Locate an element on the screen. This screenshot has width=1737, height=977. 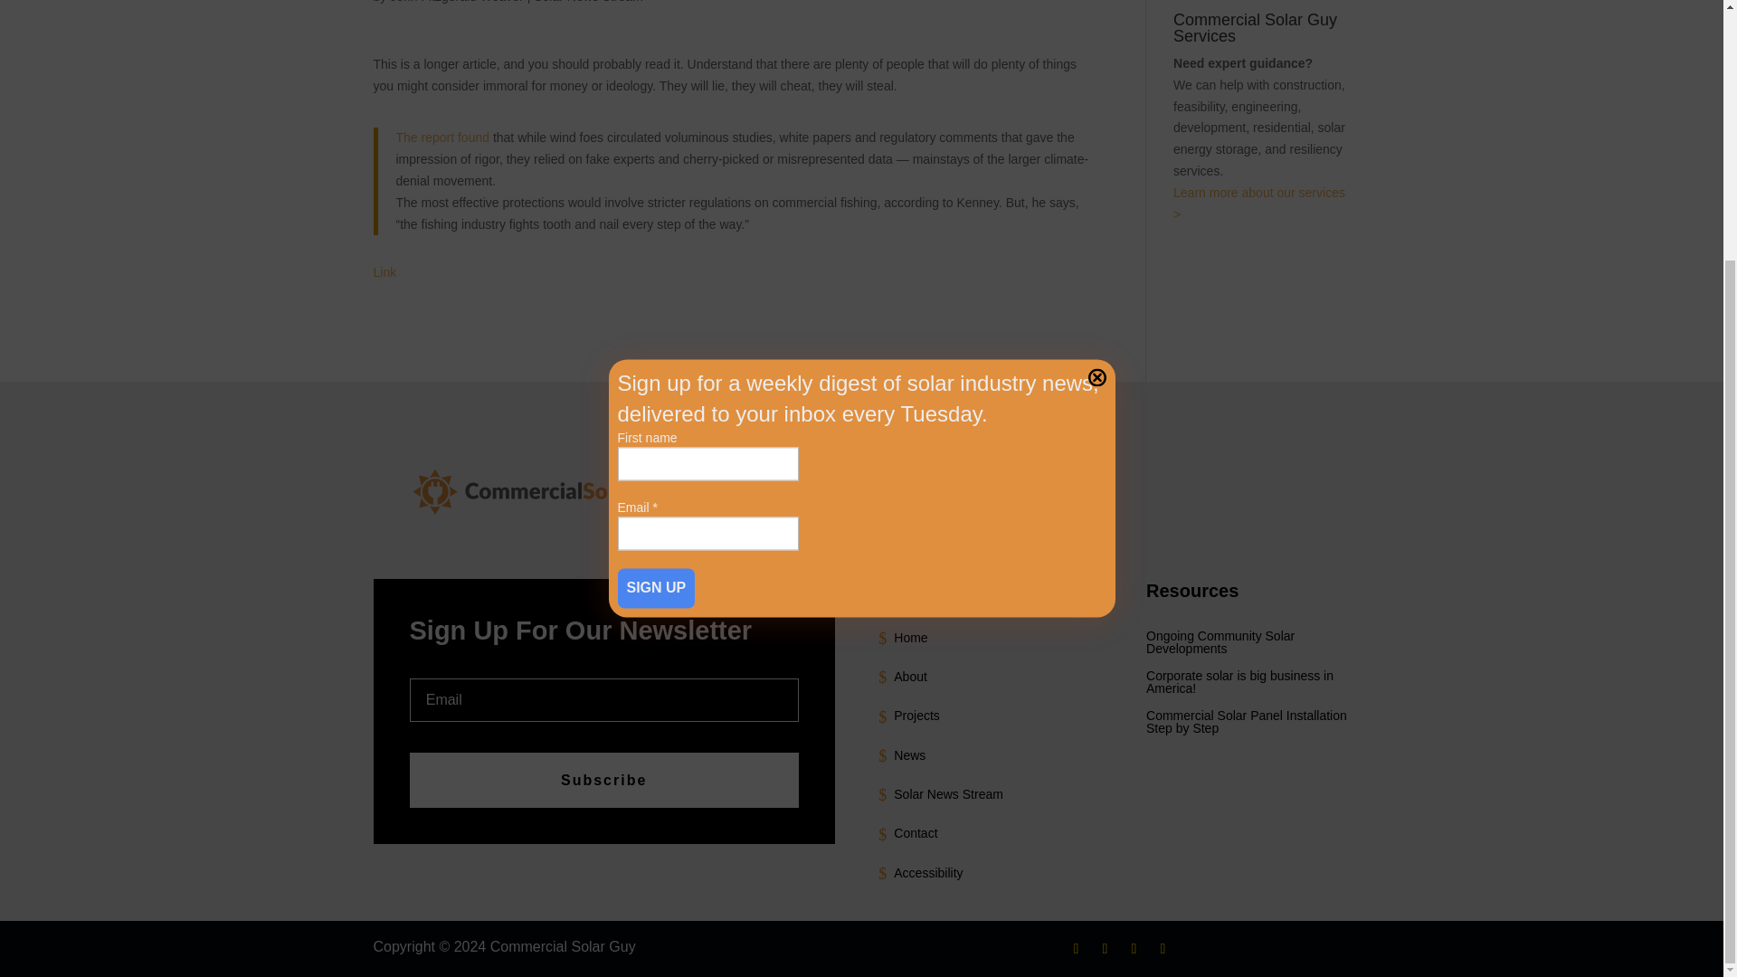
Follow on X is located at coordinates (1104, 948).